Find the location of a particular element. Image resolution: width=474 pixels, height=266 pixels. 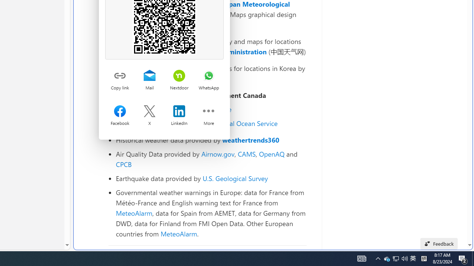

OpenAQ is located at coordinates (272, 154).